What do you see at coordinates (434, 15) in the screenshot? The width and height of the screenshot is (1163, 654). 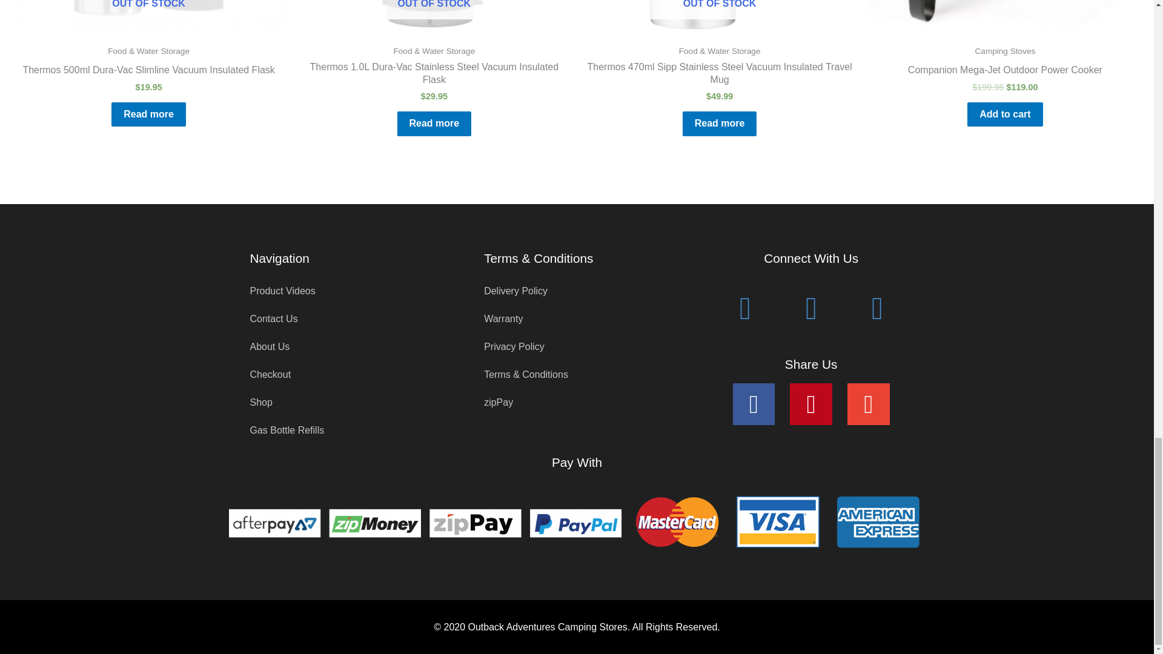 I see `OUT OF STOCK` at bounding box center [434, 15].